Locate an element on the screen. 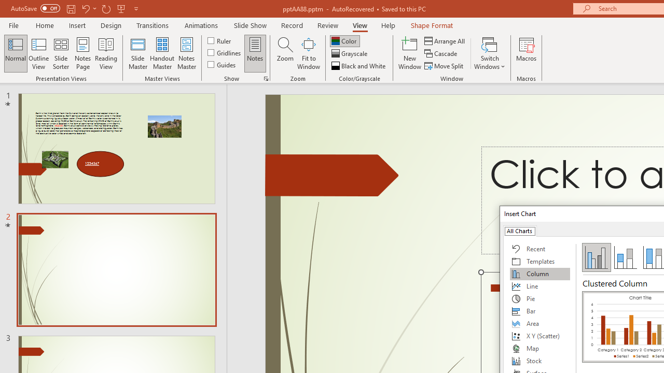  Gridlines is located at coordinates (225, 53).